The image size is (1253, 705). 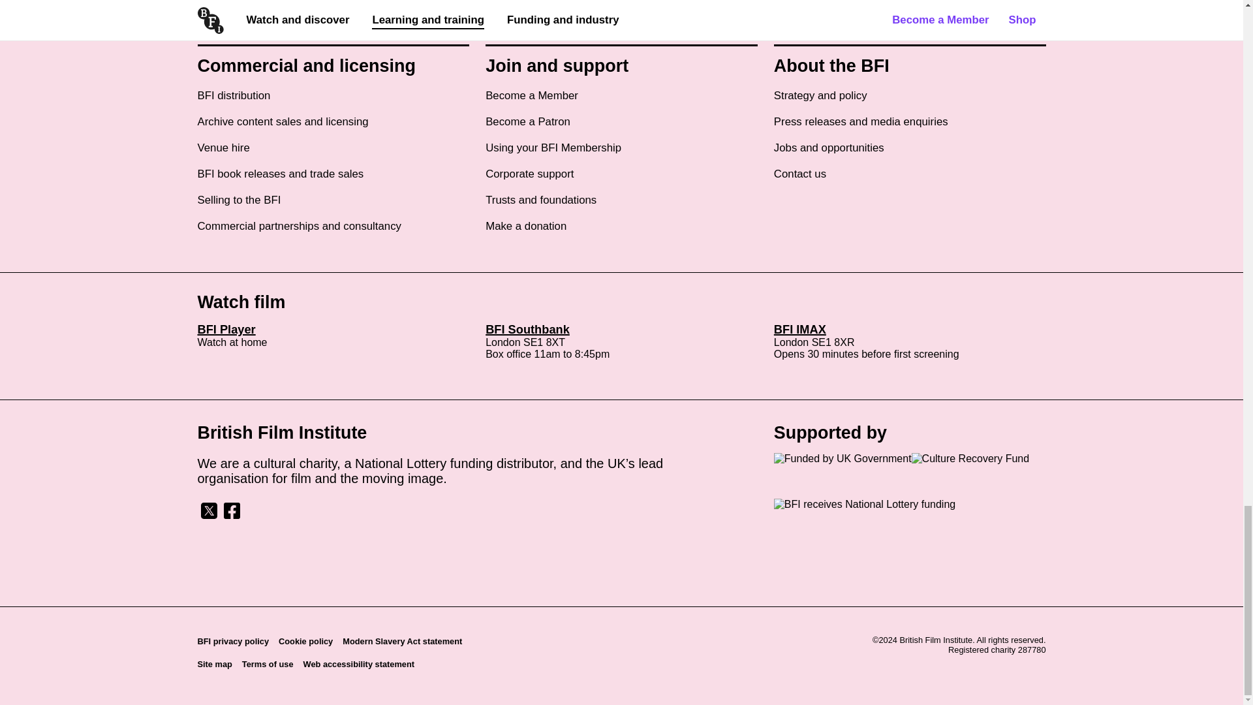 I want to click on Commercial and licensing, so click(x=306, y=66).